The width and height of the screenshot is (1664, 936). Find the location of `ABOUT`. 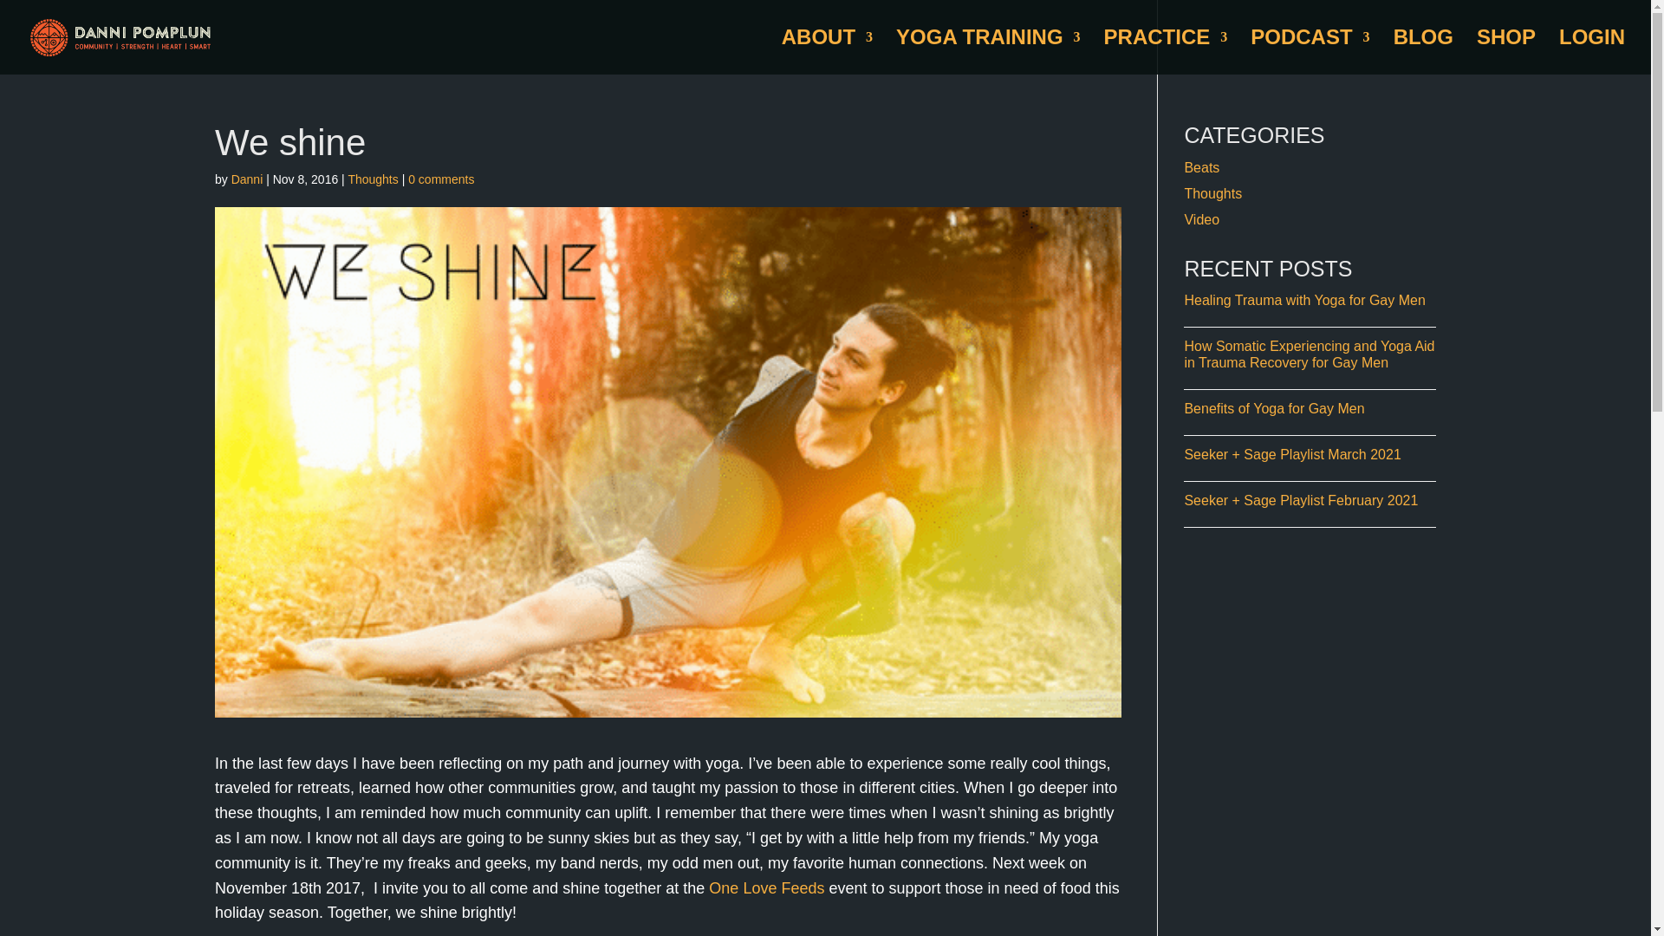

ABOUT is located at coordinates (827, 52).